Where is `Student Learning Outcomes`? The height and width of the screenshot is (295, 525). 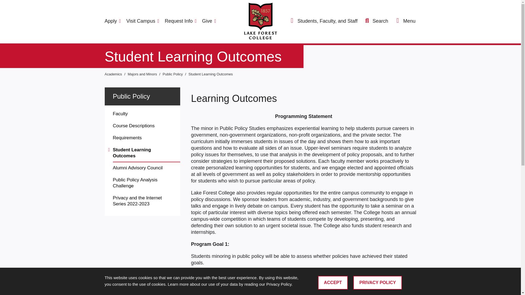
Student Learning Outcomes is located at coordinates (211, 74).